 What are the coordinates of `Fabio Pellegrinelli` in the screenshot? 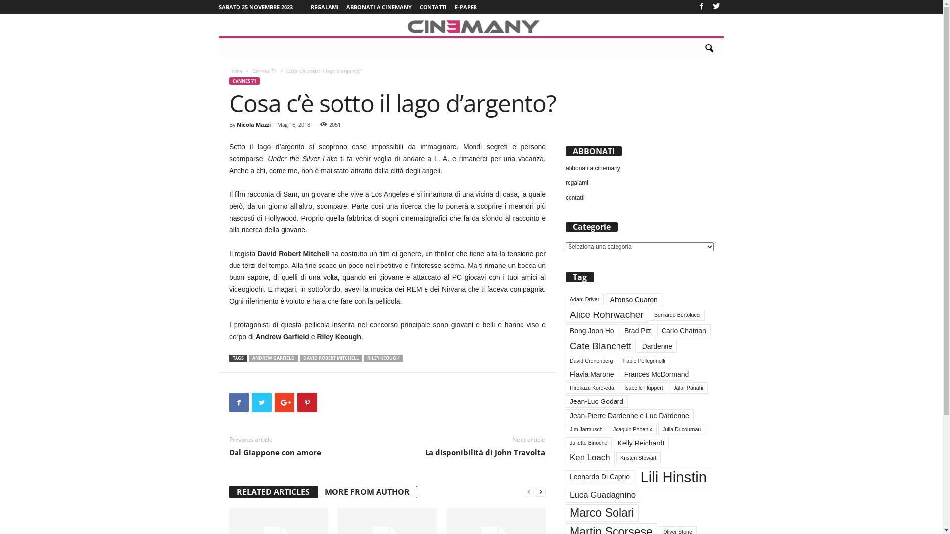 It's located at (644, 361).